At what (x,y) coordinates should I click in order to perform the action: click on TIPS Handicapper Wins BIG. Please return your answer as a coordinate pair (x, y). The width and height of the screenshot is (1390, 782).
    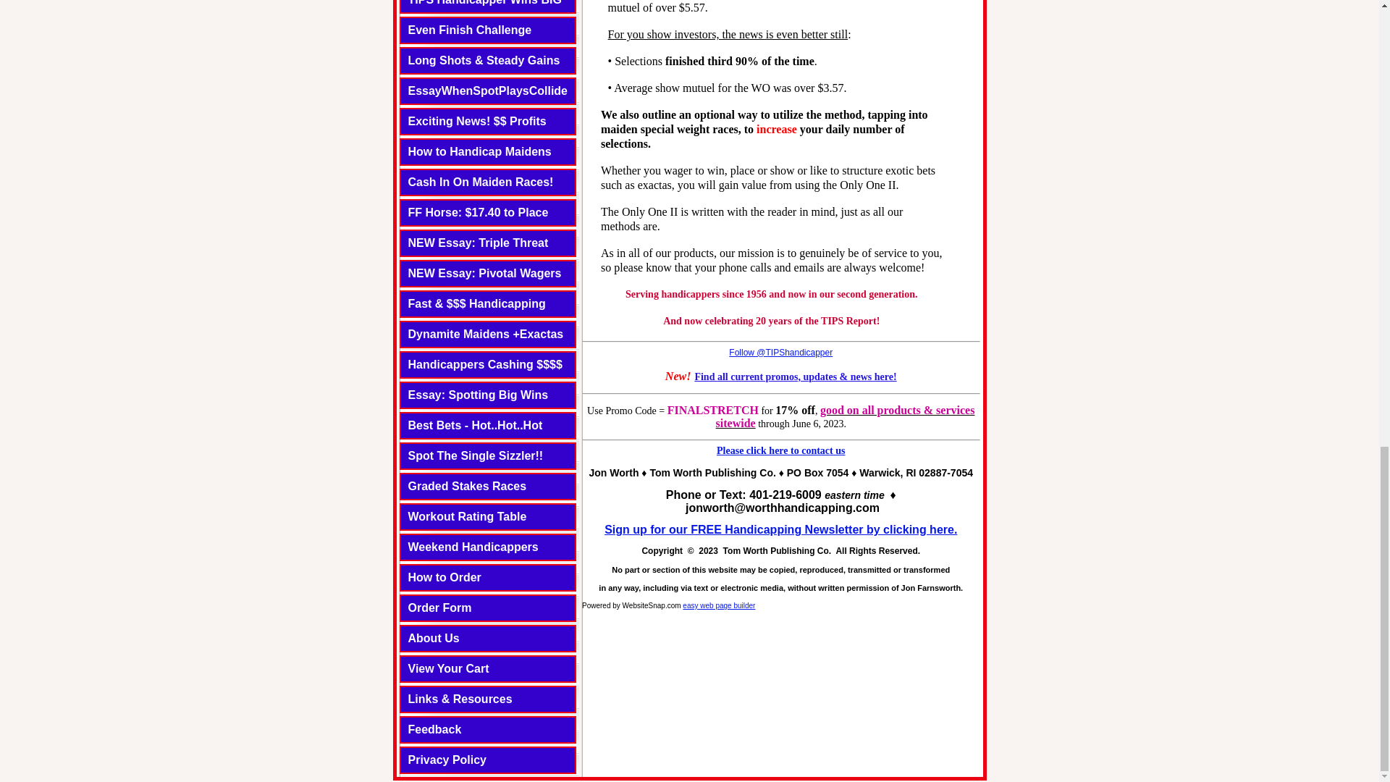
    Looking at the image, I should click on (485, 3).